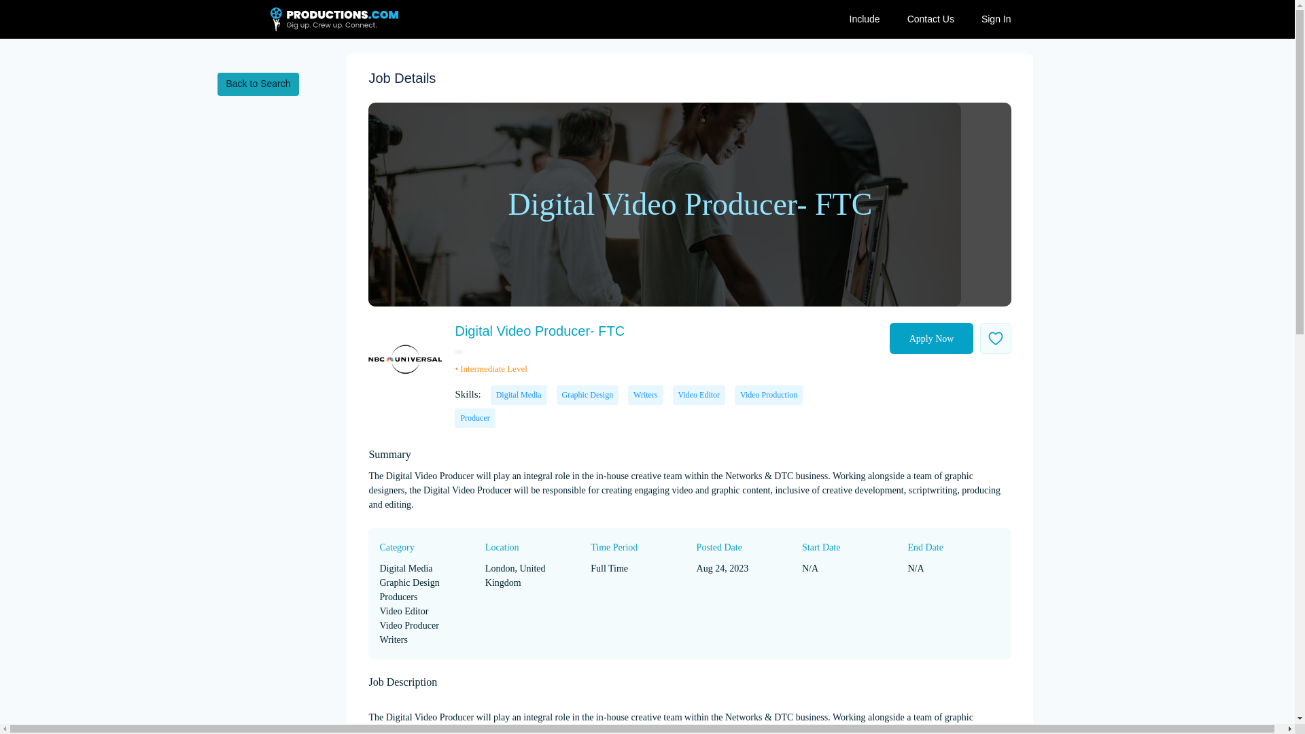 Image resolution: width=1305 pixels, height=734 pixels. I want to click on Sign In, so click(996, 19).